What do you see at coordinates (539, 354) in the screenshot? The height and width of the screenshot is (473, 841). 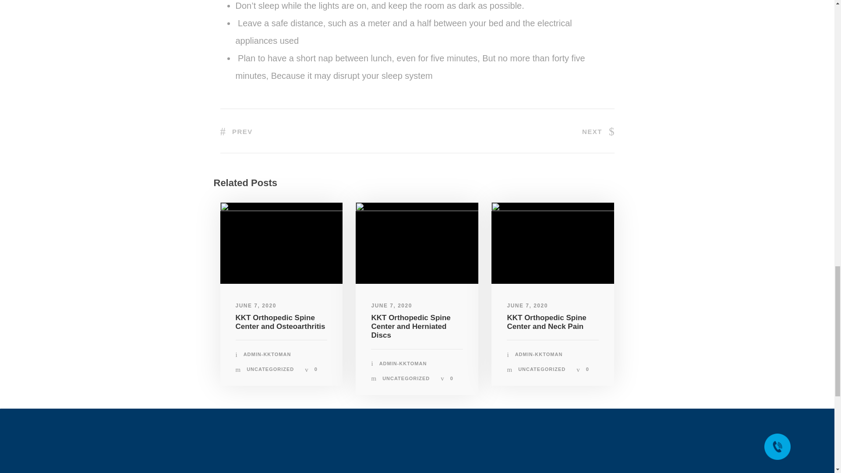 I see `Posts by admin-kktoman` at bounding box center [539, 354].